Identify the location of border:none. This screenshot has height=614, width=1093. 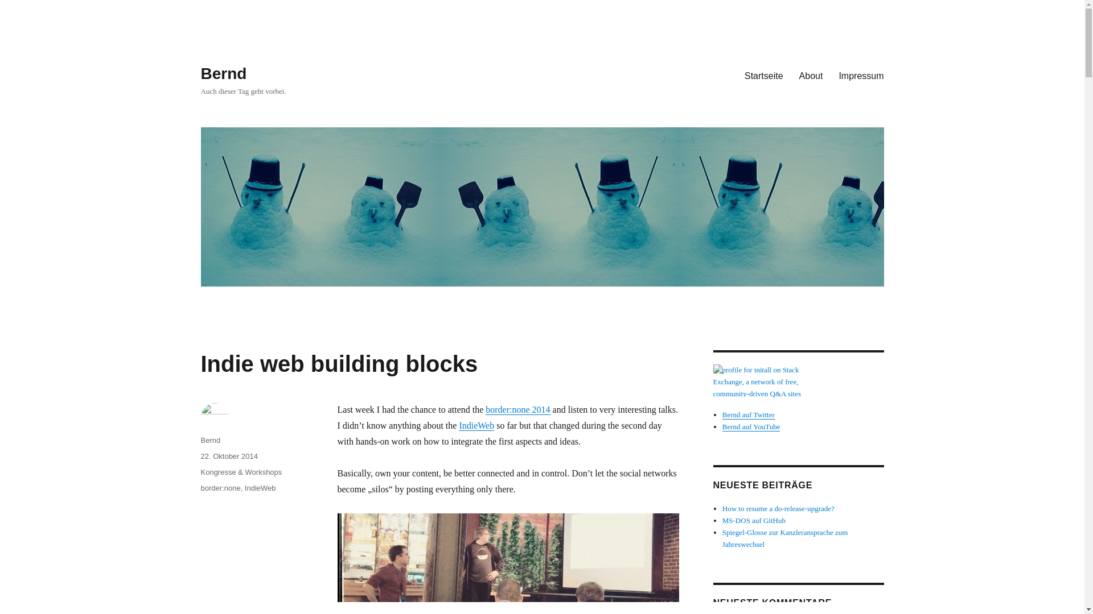
(220, 488).